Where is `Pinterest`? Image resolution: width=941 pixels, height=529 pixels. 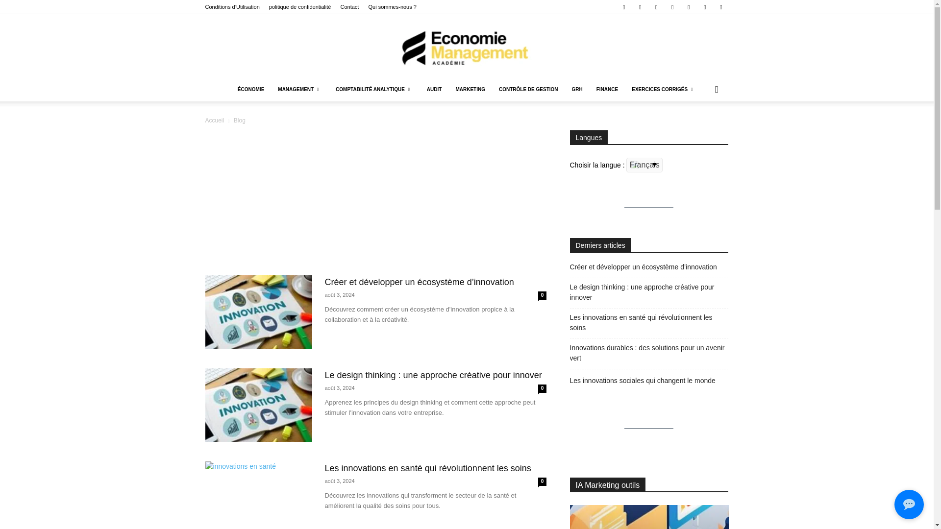 Pinterest is located at coordinates (672, 7).